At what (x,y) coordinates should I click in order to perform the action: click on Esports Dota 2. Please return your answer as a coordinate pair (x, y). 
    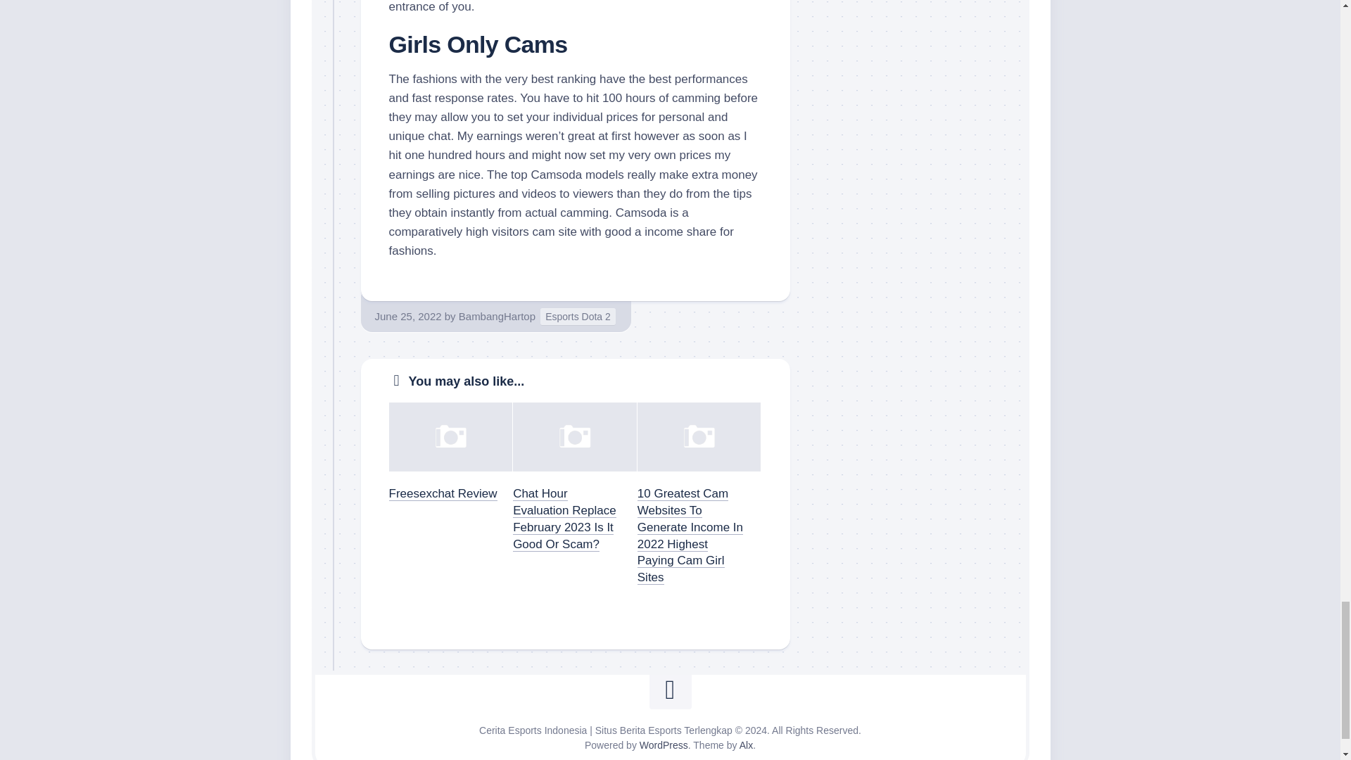
    Looking at the image, I should click on (578, 317).